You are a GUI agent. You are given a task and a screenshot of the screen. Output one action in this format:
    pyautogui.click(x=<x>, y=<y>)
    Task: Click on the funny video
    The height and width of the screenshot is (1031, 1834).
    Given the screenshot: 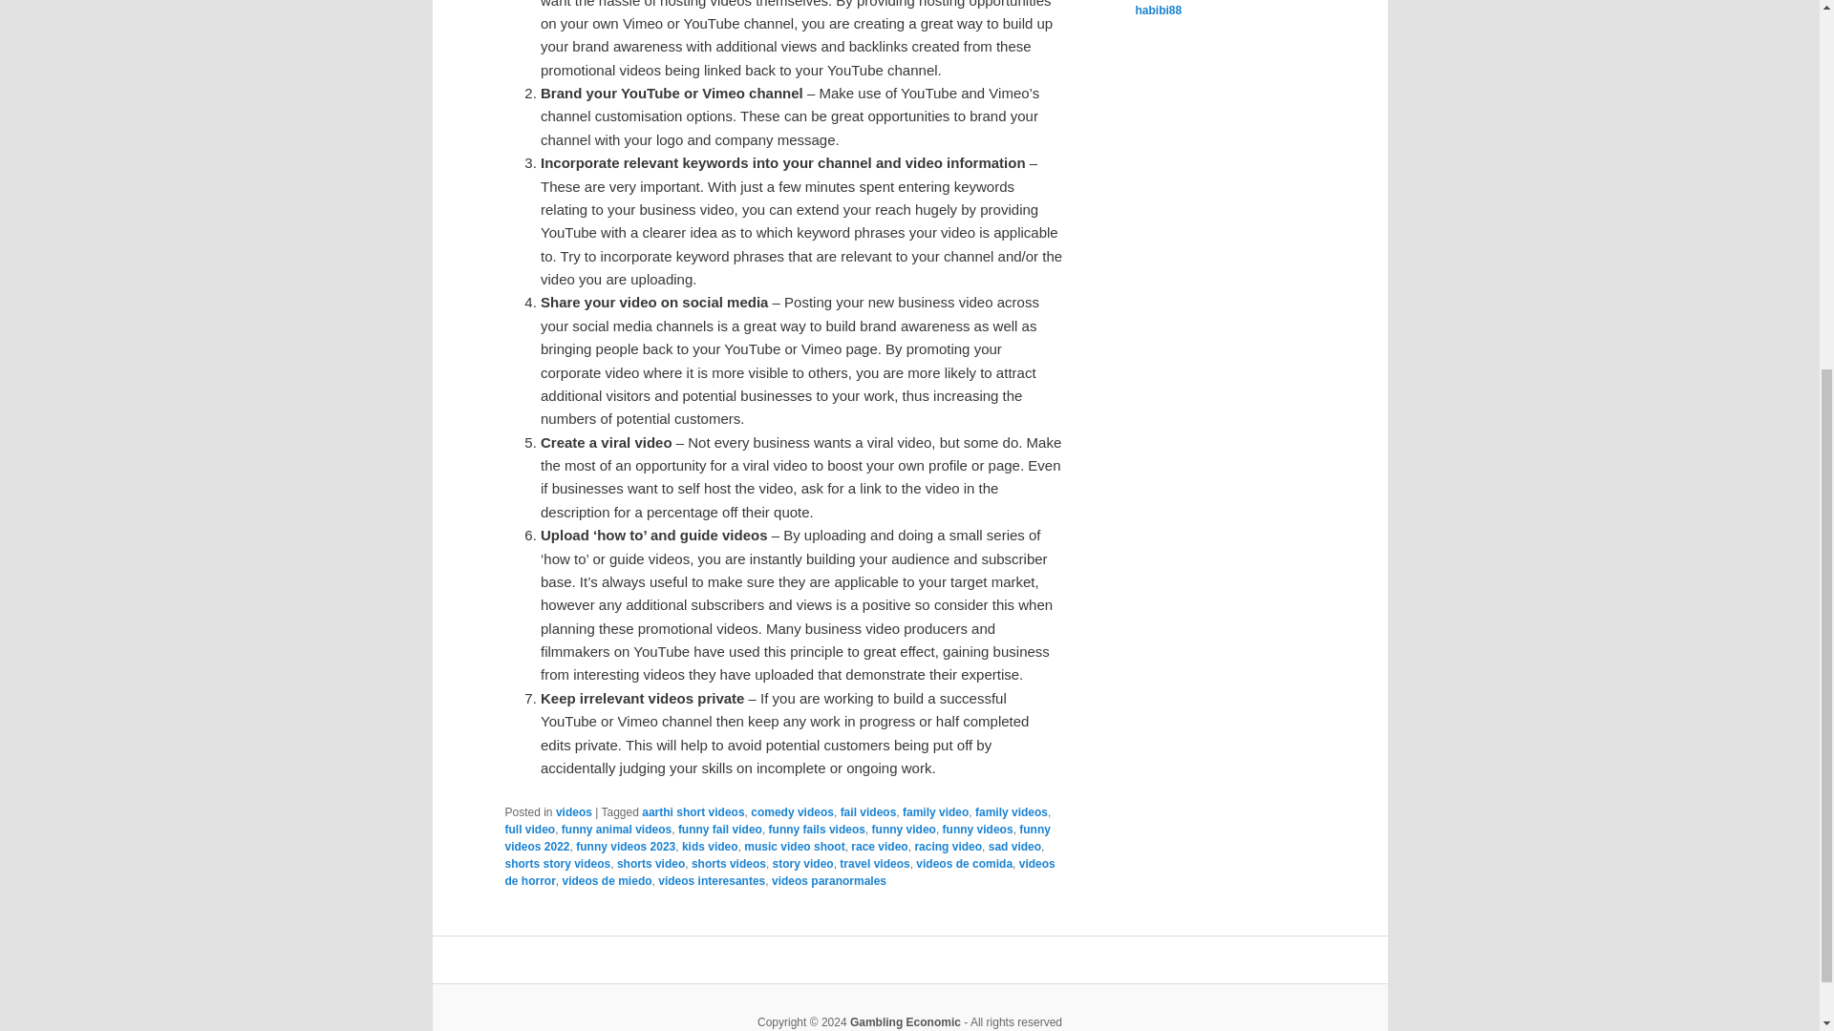 What is the action you would take?
    pyautogui.click(x=904, y=829)
    